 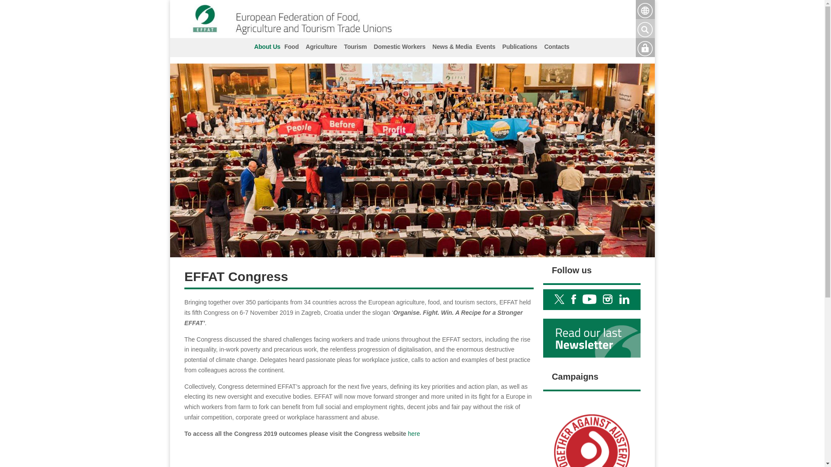 I want to click on Domestic Workers, so click(x=399, y=47).